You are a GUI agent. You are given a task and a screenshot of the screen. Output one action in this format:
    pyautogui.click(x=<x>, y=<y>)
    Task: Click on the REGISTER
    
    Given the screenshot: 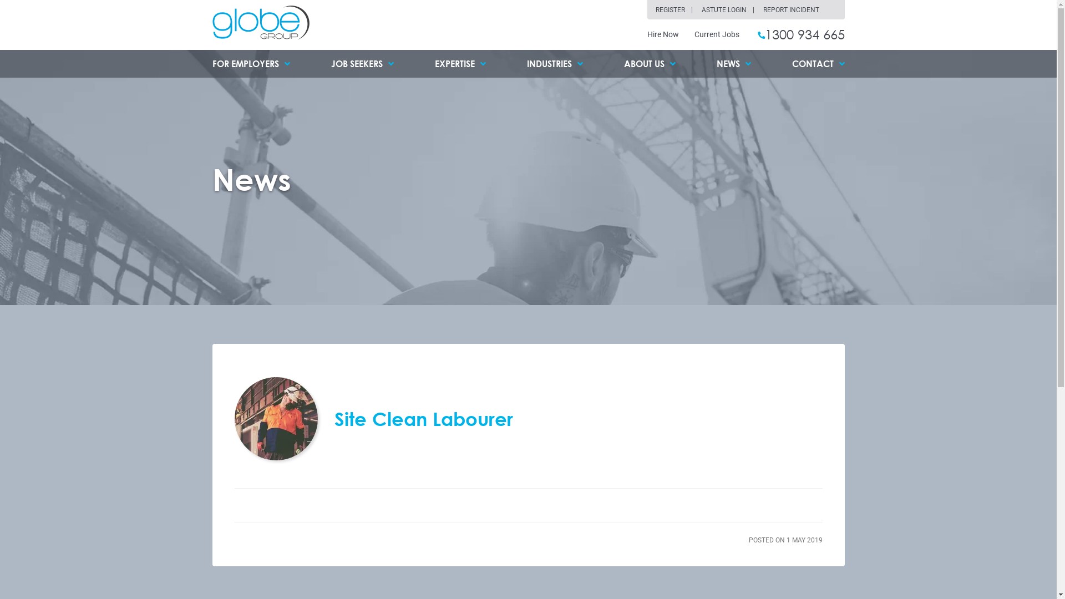 What is the action you would take?
    pyautogui.click(x=678, y=10)
    